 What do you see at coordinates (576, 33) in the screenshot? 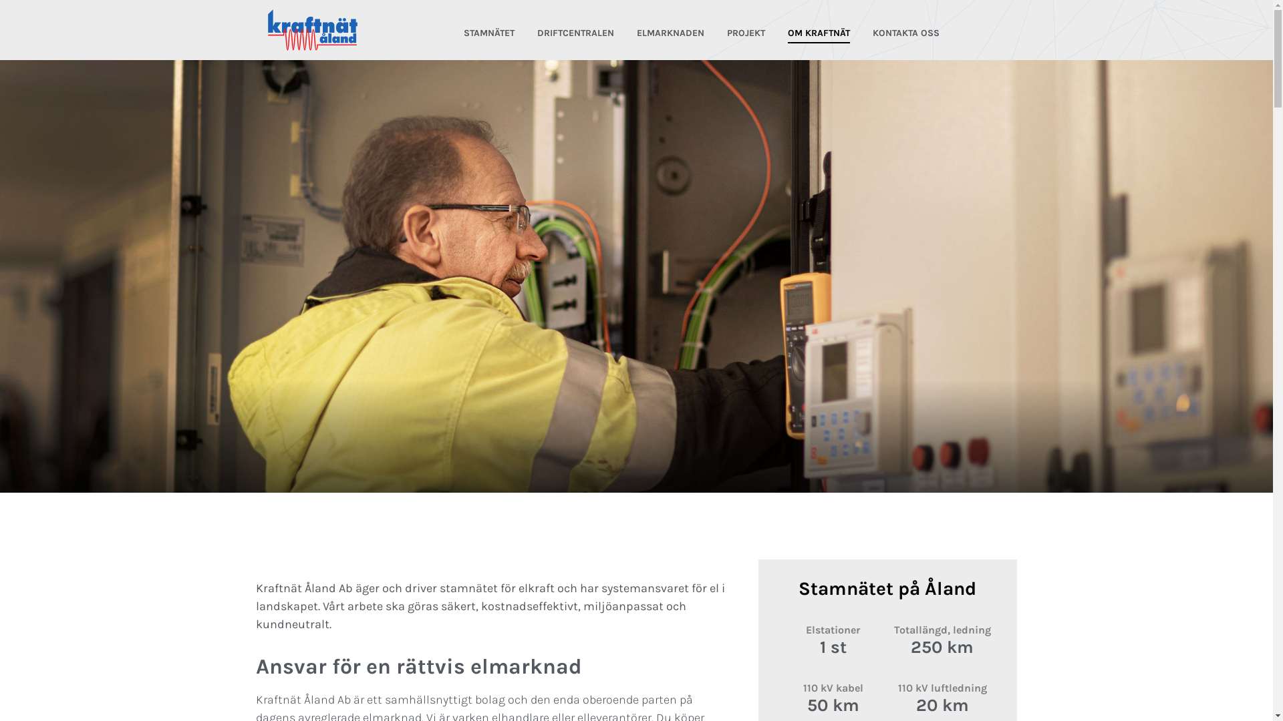
I see `DRIFTCENTRALEN` at bounding box center [576, 33].